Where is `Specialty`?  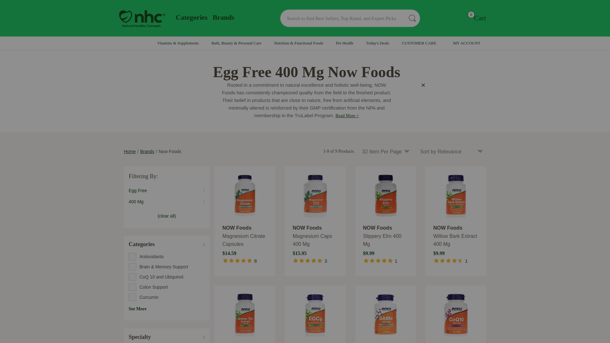
Specialty is located at coordinates (167, 337).